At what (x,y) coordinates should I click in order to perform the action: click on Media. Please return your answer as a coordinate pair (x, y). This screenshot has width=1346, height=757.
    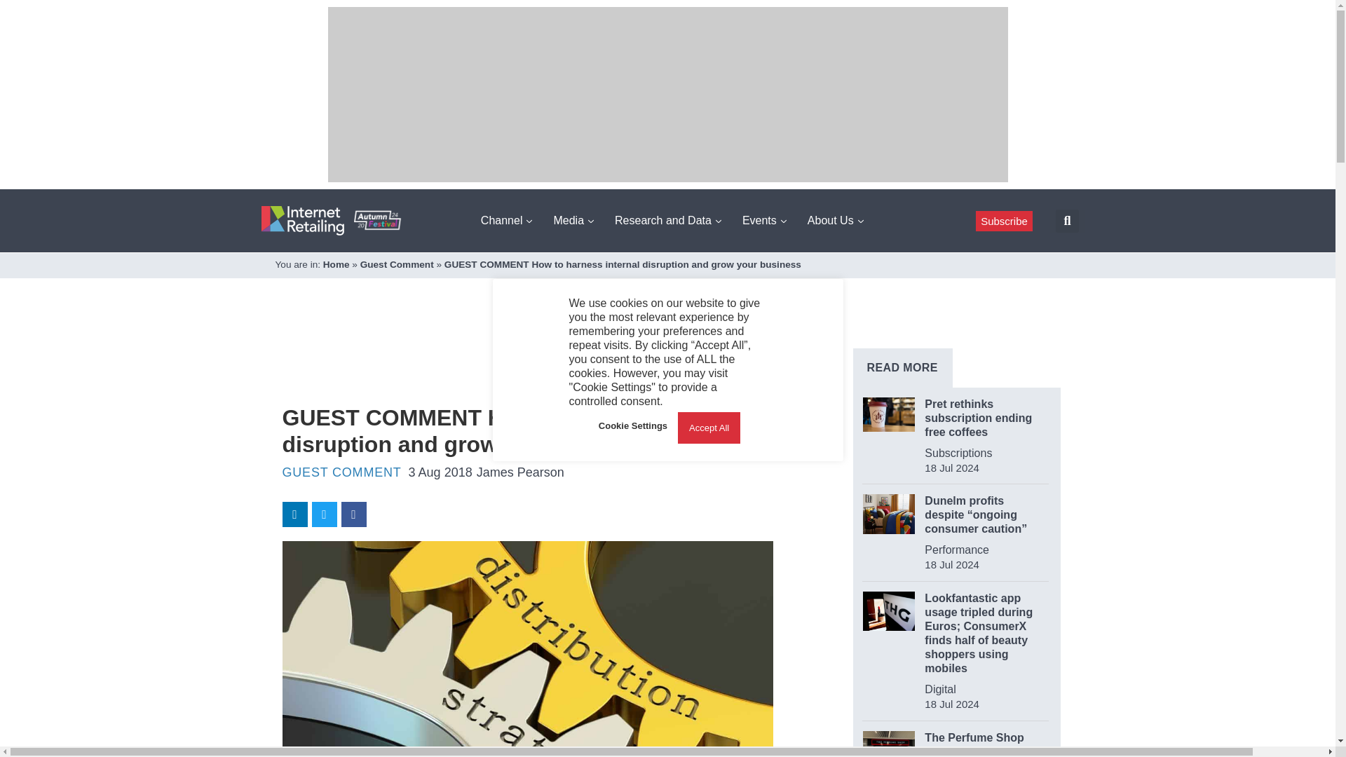
    Looking at the image, I should click on (573, 220).